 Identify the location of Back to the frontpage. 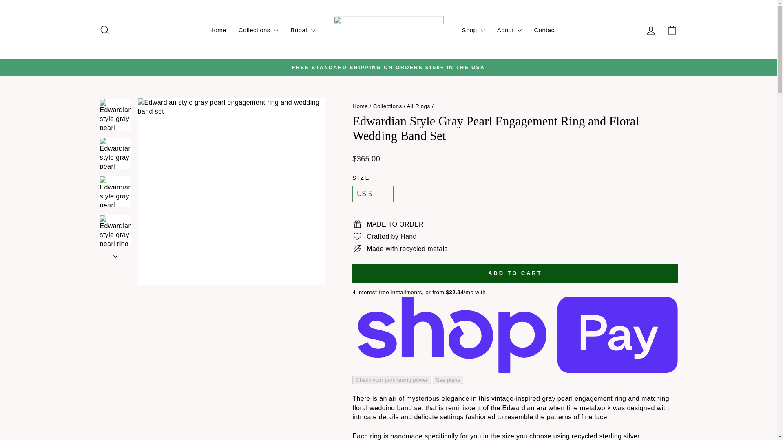
(360, 105).